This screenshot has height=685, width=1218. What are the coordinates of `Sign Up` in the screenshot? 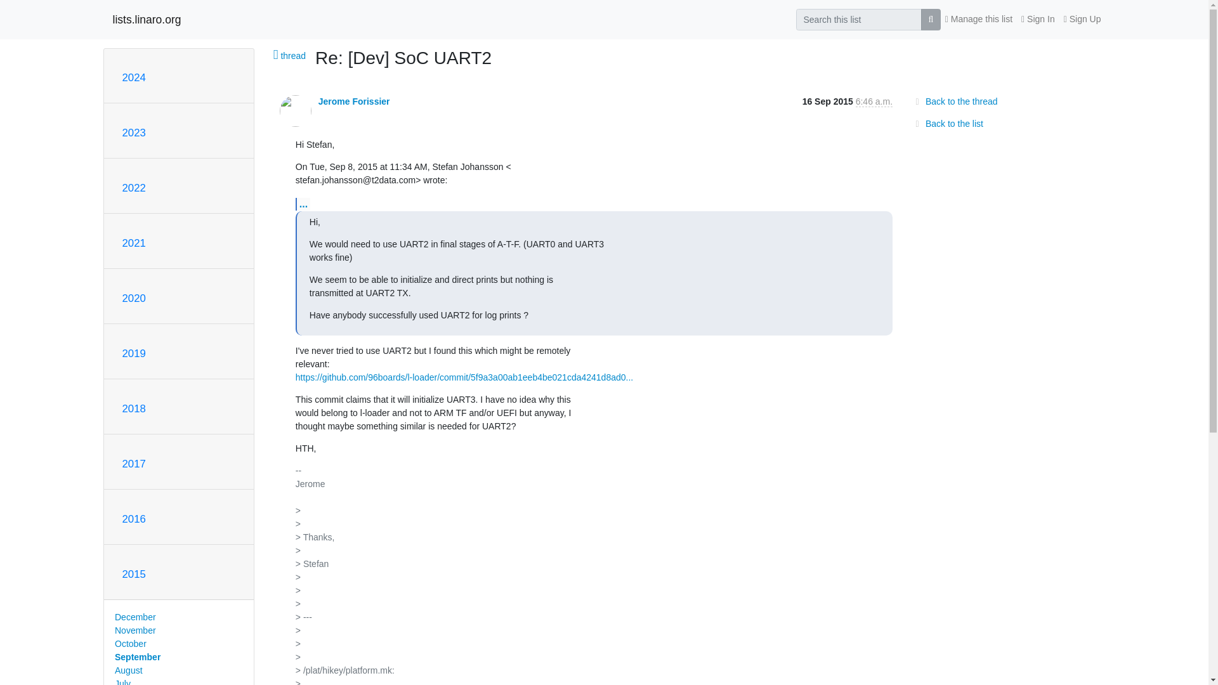 It's located at (1082, 19).